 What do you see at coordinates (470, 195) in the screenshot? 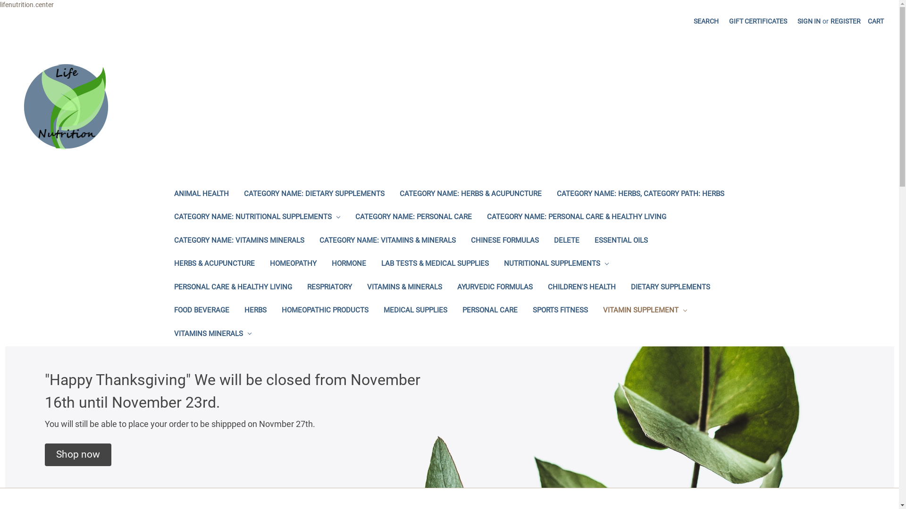
I see `CATEGORY NAME: HERBS & ACUPUNCTURE` at bounding box center [470, 195].